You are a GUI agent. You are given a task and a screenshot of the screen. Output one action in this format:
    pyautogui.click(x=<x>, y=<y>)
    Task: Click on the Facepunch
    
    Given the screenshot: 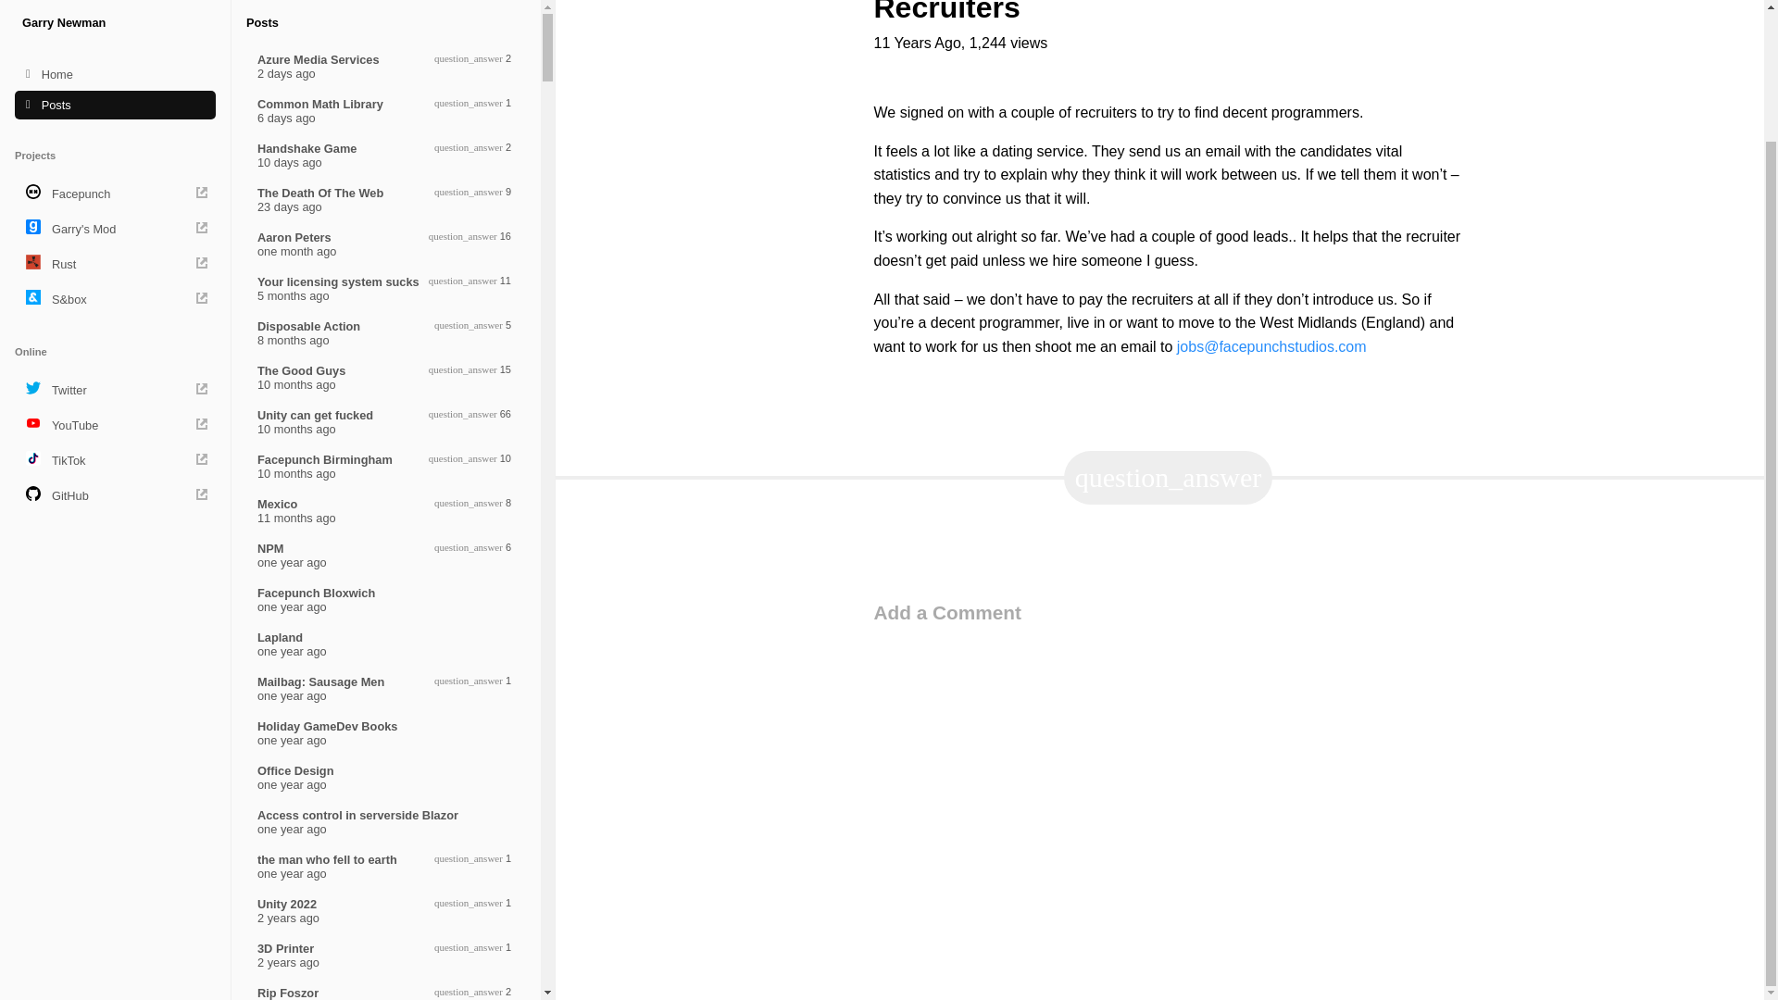 What is the action you would take?
    pyautogui.click(x=115, y=43)
    